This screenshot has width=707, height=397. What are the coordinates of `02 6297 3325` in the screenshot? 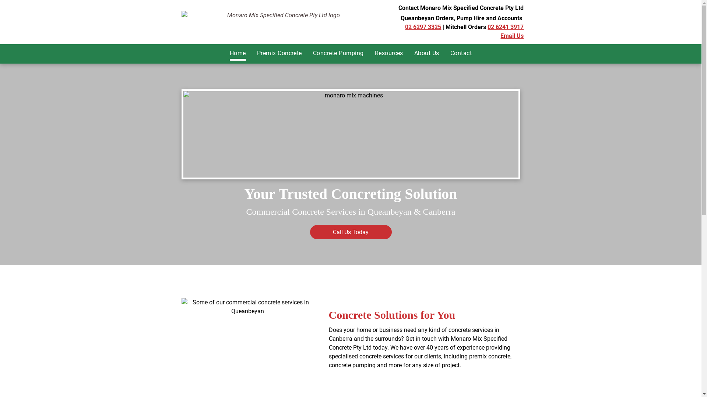 It's located at (423, 27).